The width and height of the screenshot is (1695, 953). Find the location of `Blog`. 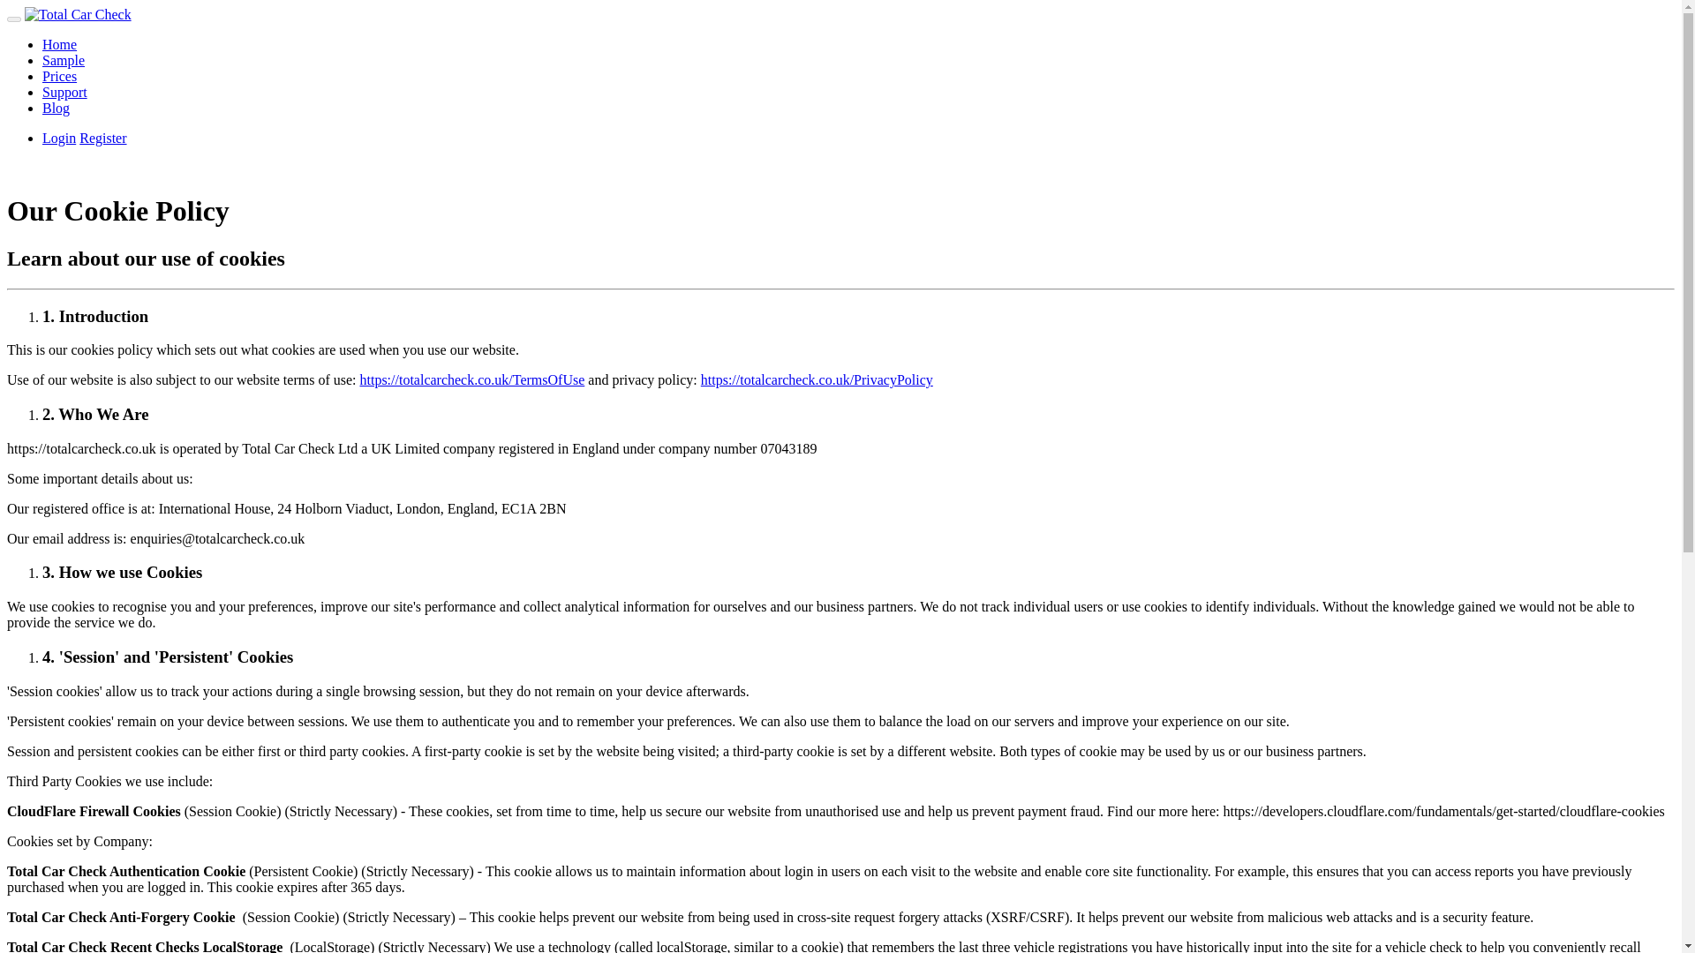

Blog is located at coordinates (56, 108).